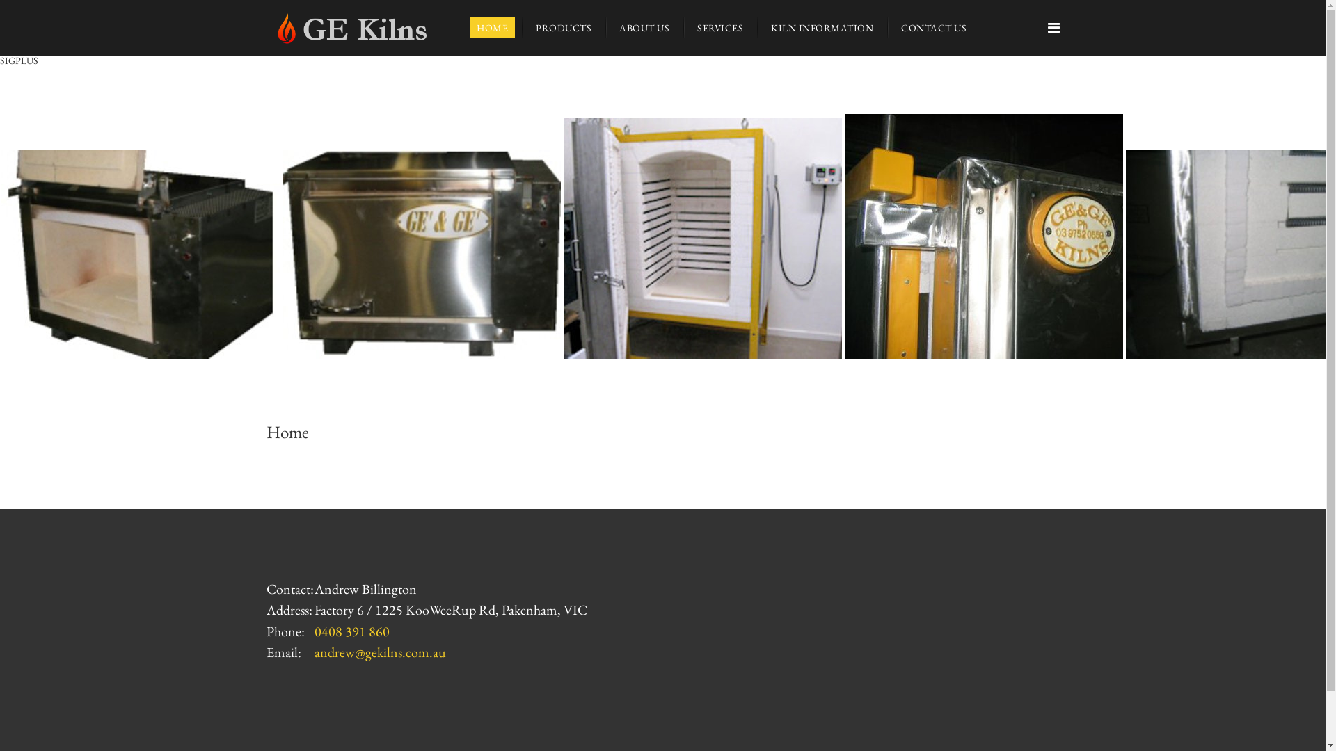 This screenshot has width=1336, height=751. What do you see at coordinates (352, 631) in the screenshot?
I see `0408 391 860` at bounding box center [352, 631].